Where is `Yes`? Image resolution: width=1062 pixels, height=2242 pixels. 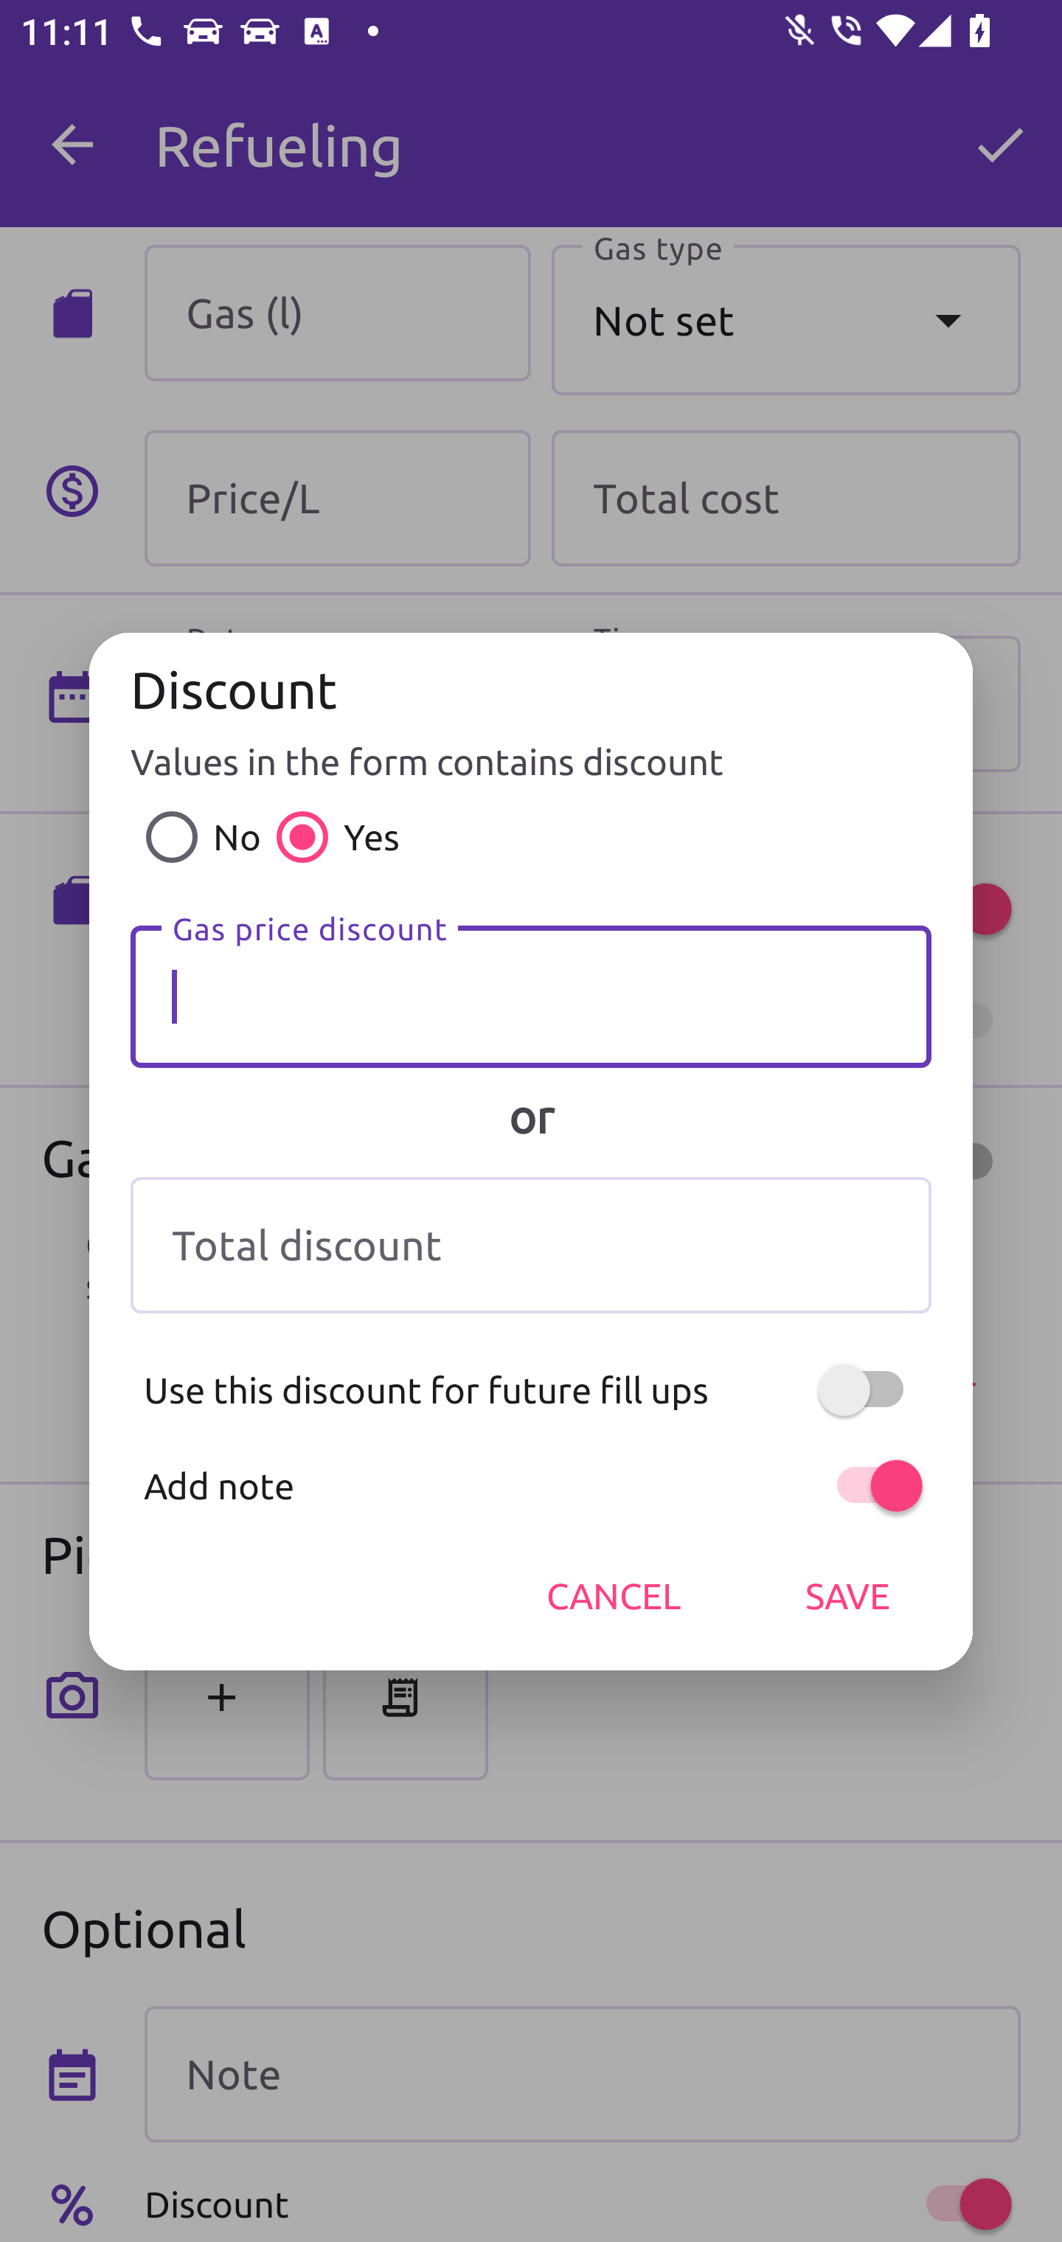 Yes is located at coordinates (330, 836).